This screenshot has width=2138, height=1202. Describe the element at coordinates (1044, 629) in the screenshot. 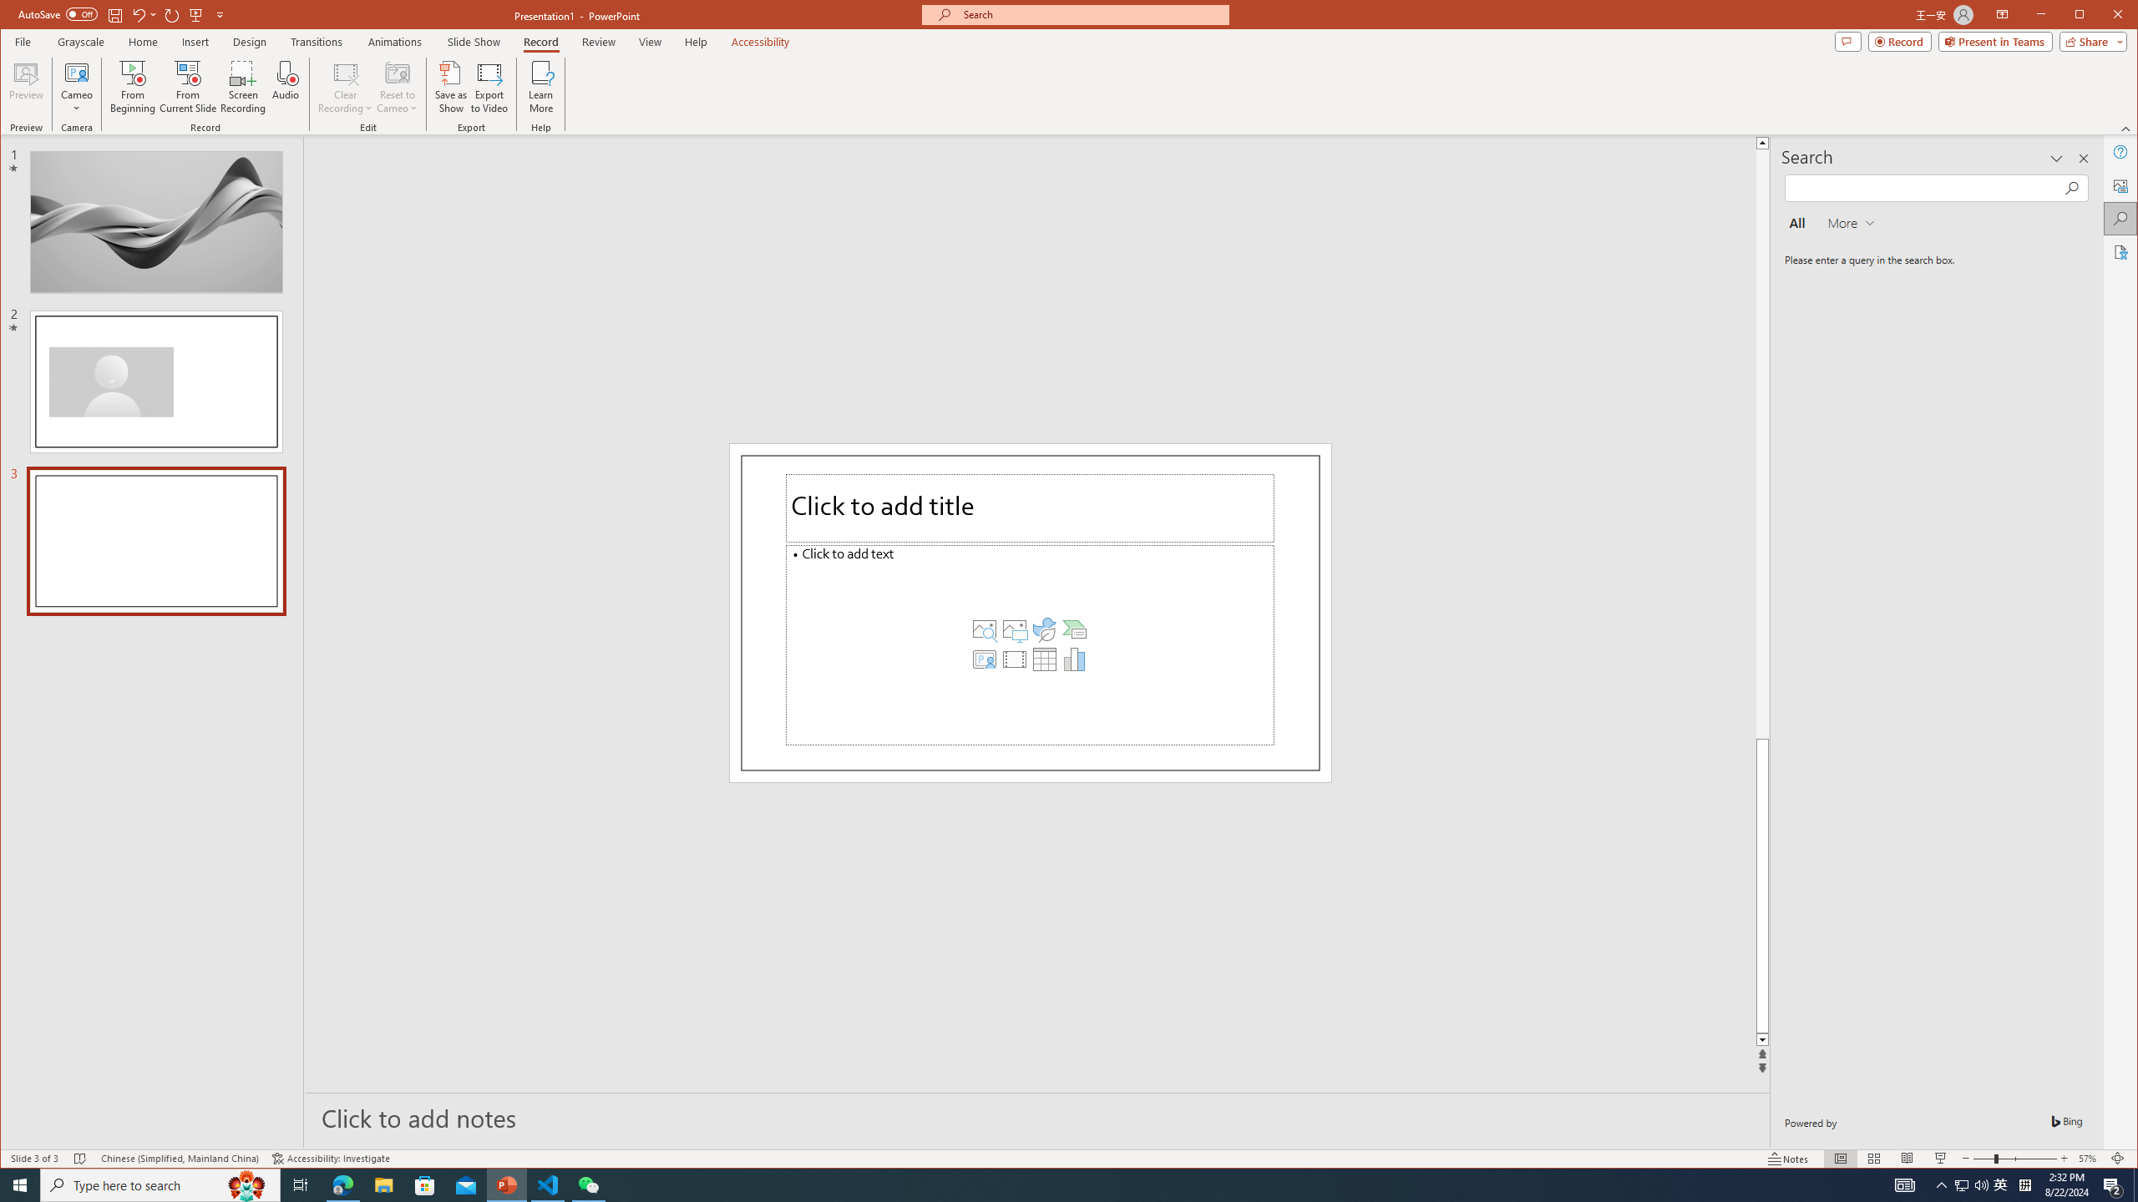

I see `Insert an Icon` at that location.